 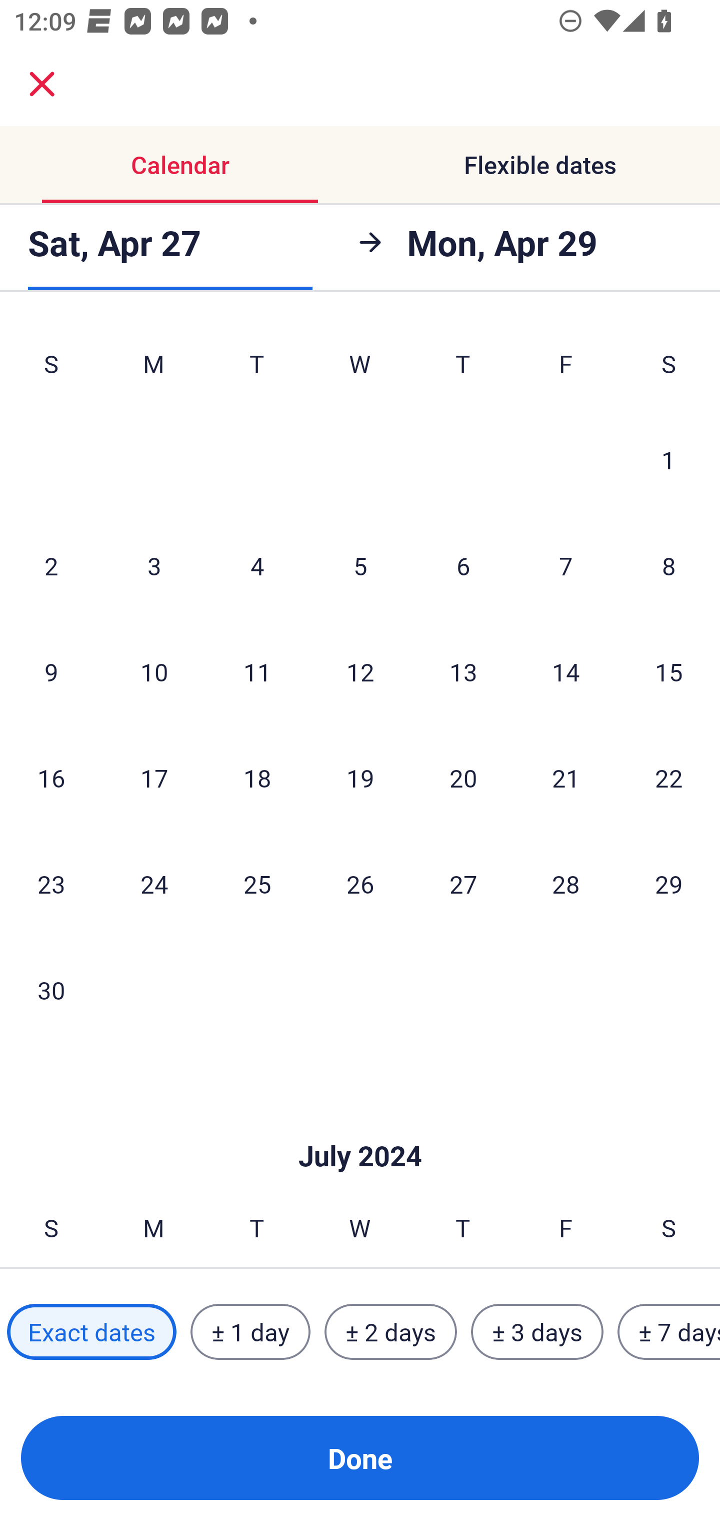 I want to click on 7 Friday, June 7, 2024, so click(x=566, y=565).